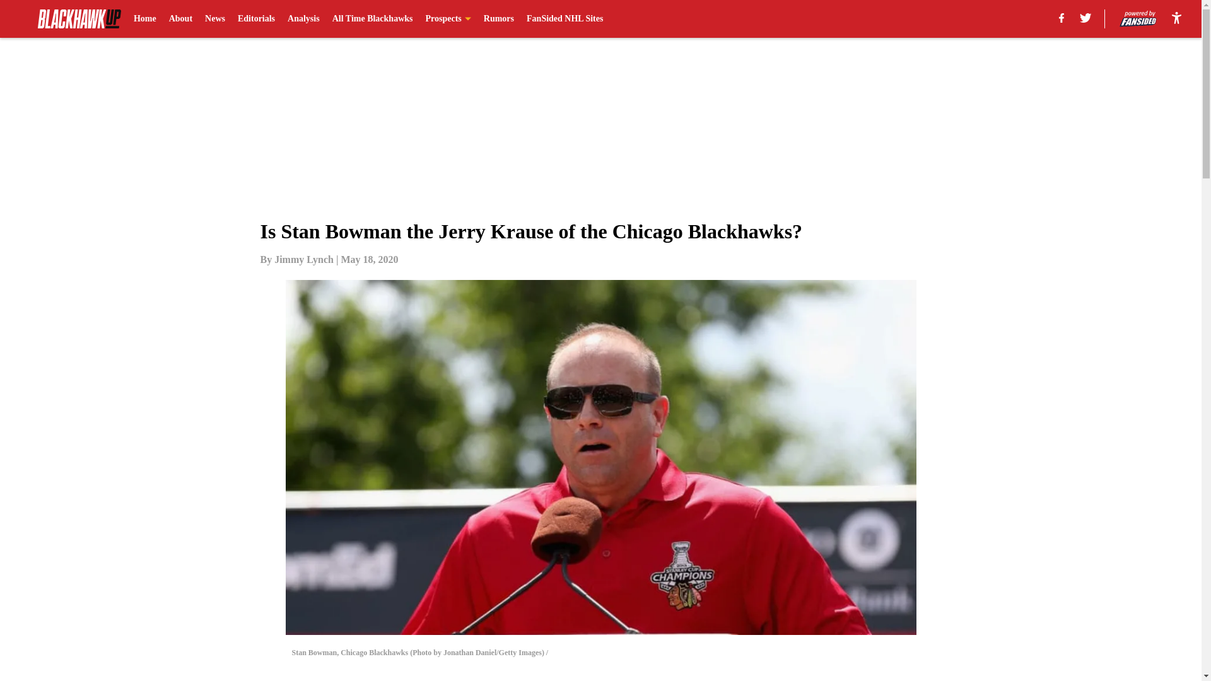 The height and width of the screenshot is (681, 1211). What do you see at coordinates (180, 19) in the screenshot?
I see `About` at bounding box center [180, 19].